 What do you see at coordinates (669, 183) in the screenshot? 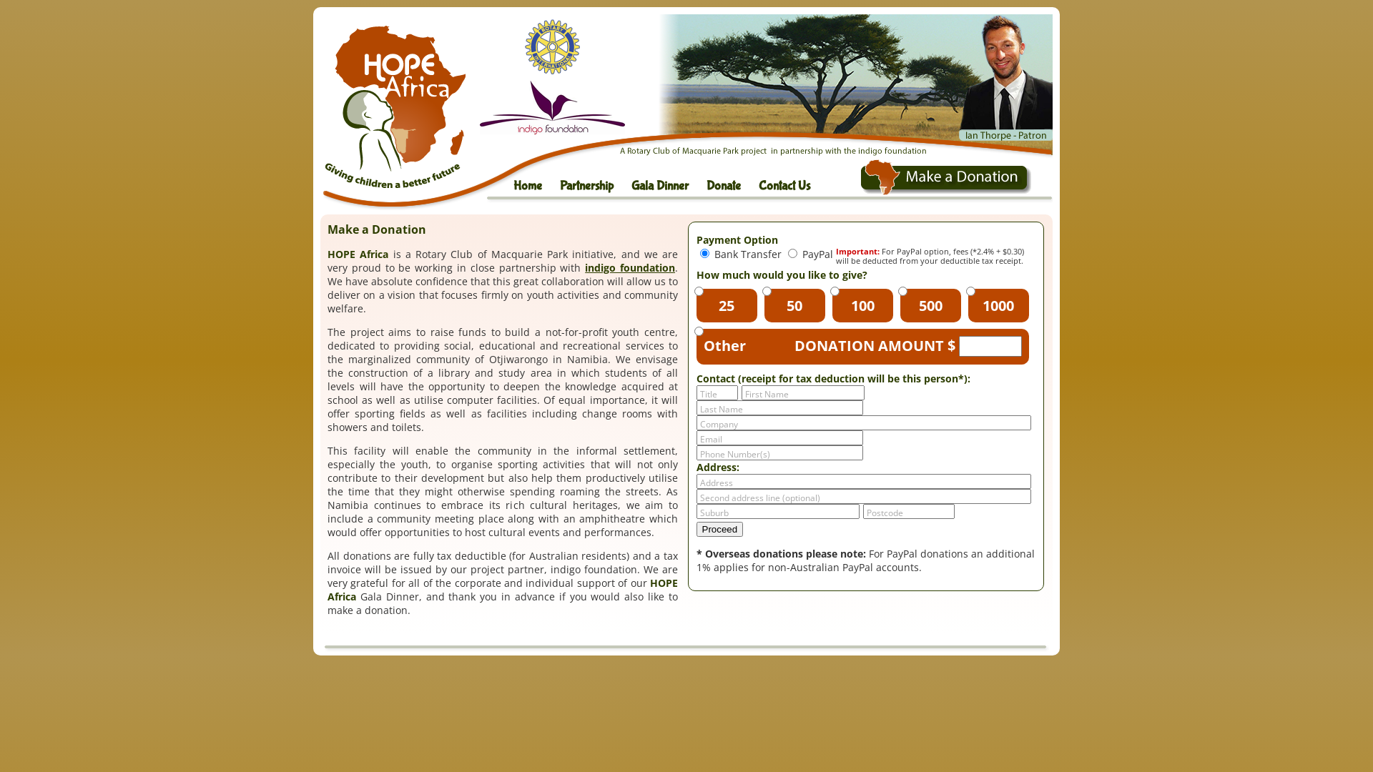
I see `Gala Dinner` at bounding box center [669, 183].